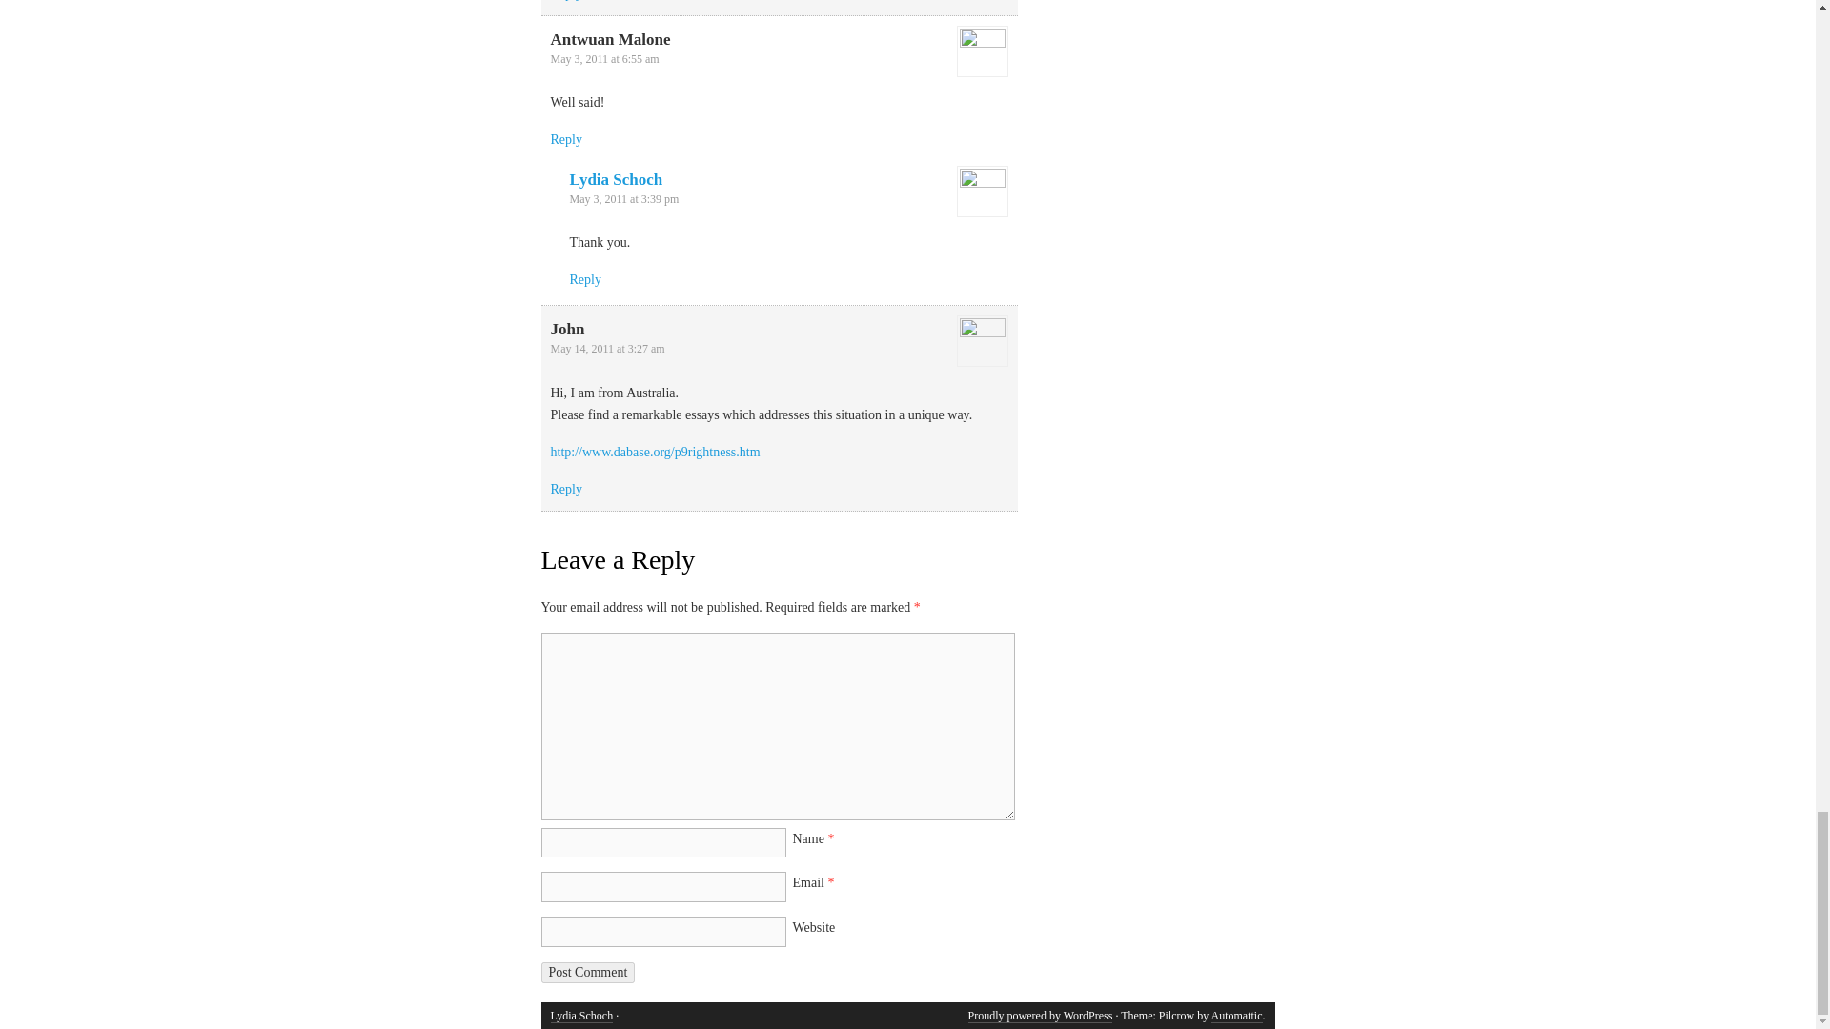 This screenshot has height=1029, width=1830. What do you see at coordinates (581, 1016) in the screenshot?
I see `Lydia Schoch` at bounding box center [581, 1016].